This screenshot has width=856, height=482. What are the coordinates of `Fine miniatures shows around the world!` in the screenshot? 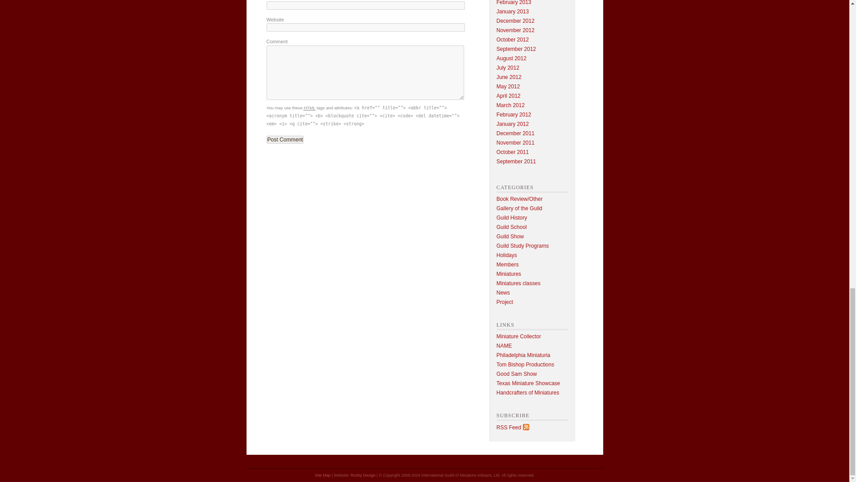 It's located at (525, 365).